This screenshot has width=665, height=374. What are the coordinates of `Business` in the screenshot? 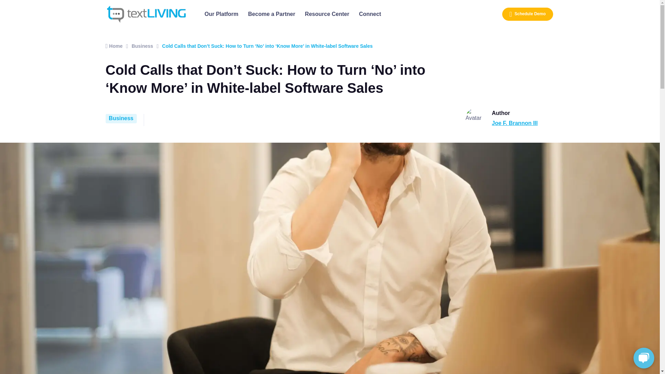 It's located at (121, 118).